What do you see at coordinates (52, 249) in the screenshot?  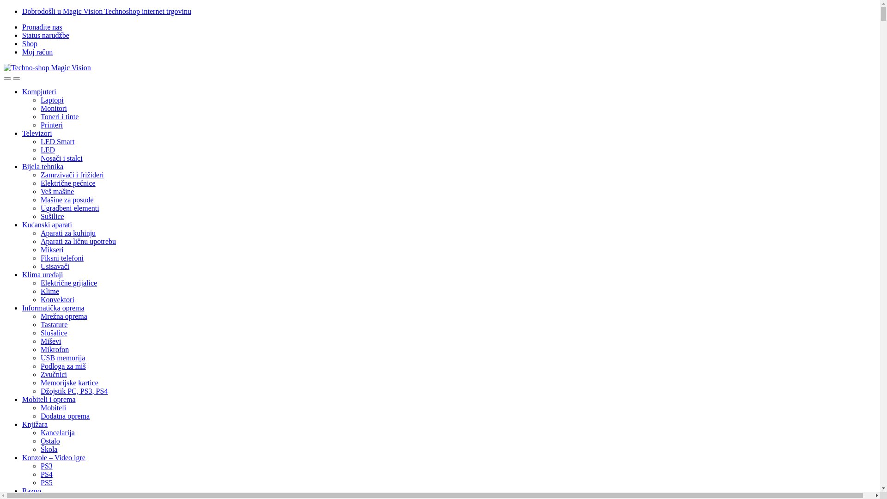 I see `Mikseri` at bounding box center [52, 249].